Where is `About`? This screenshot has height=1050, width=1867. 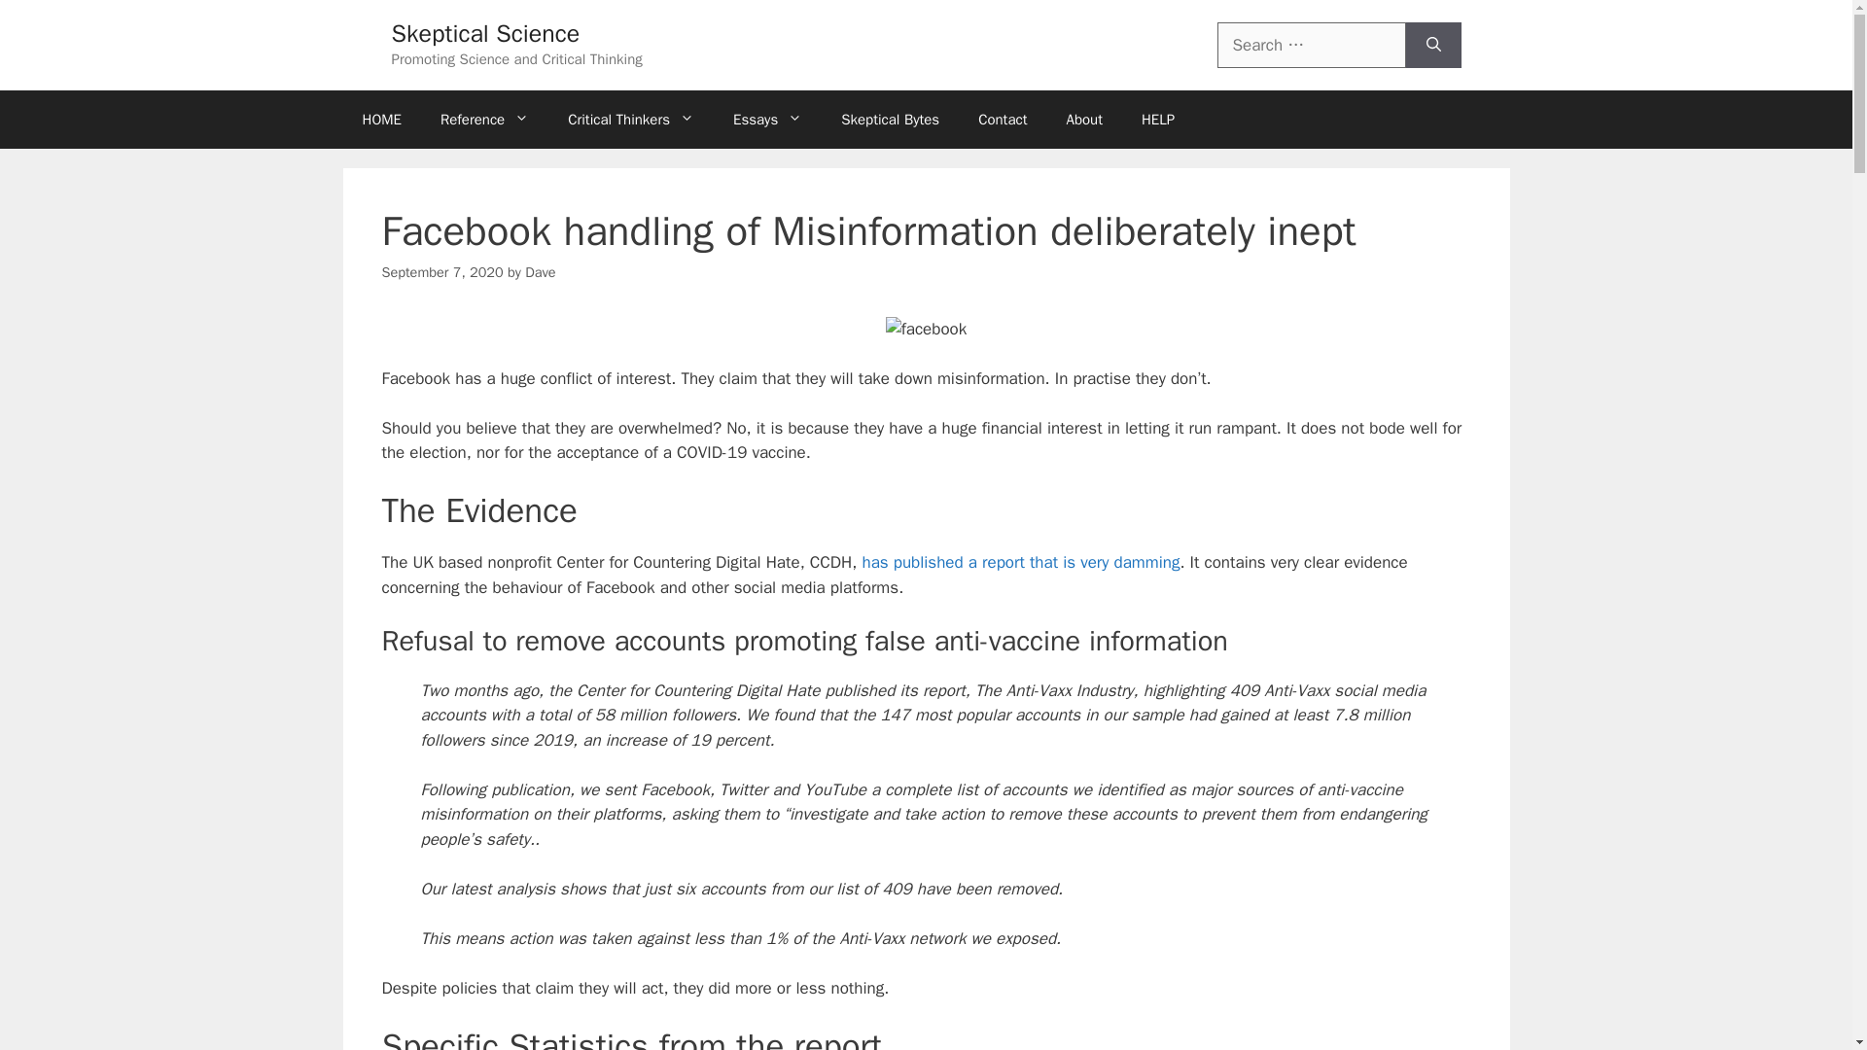
About is located at coordinates (1083, 119).